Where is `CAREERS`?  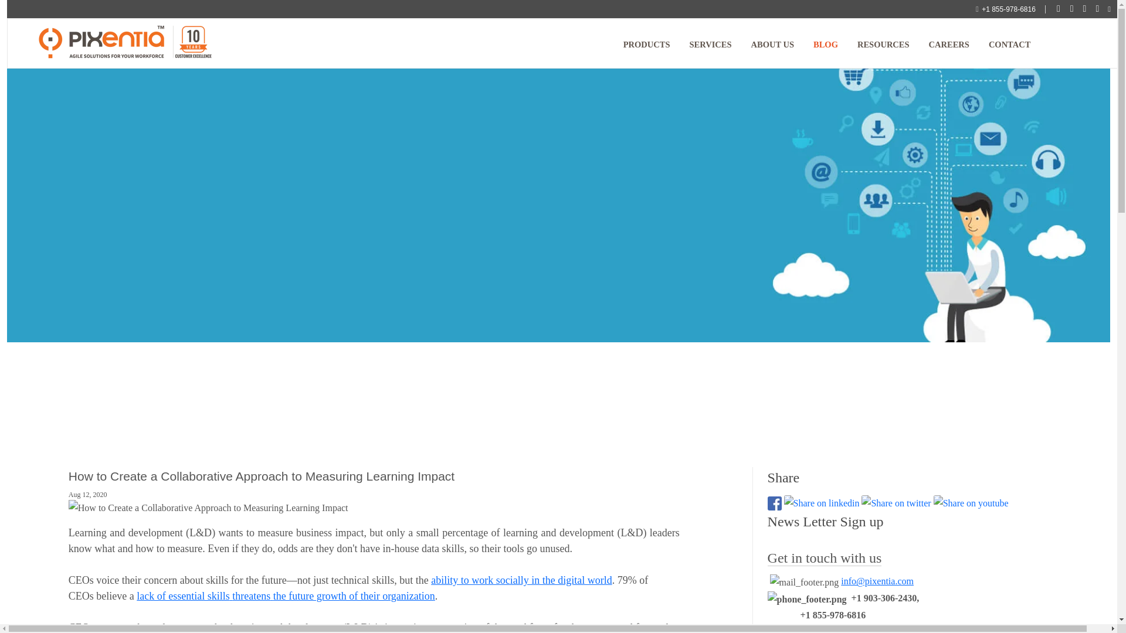
CAREERS is located at coordinates (949, 45).